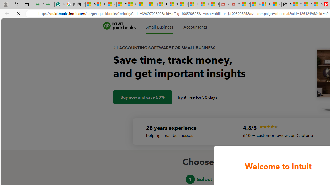  What do you see at coordinates (197, 97) in the screenshot?
I see `Try it free for 30 days` at bounding box center [197, 97].